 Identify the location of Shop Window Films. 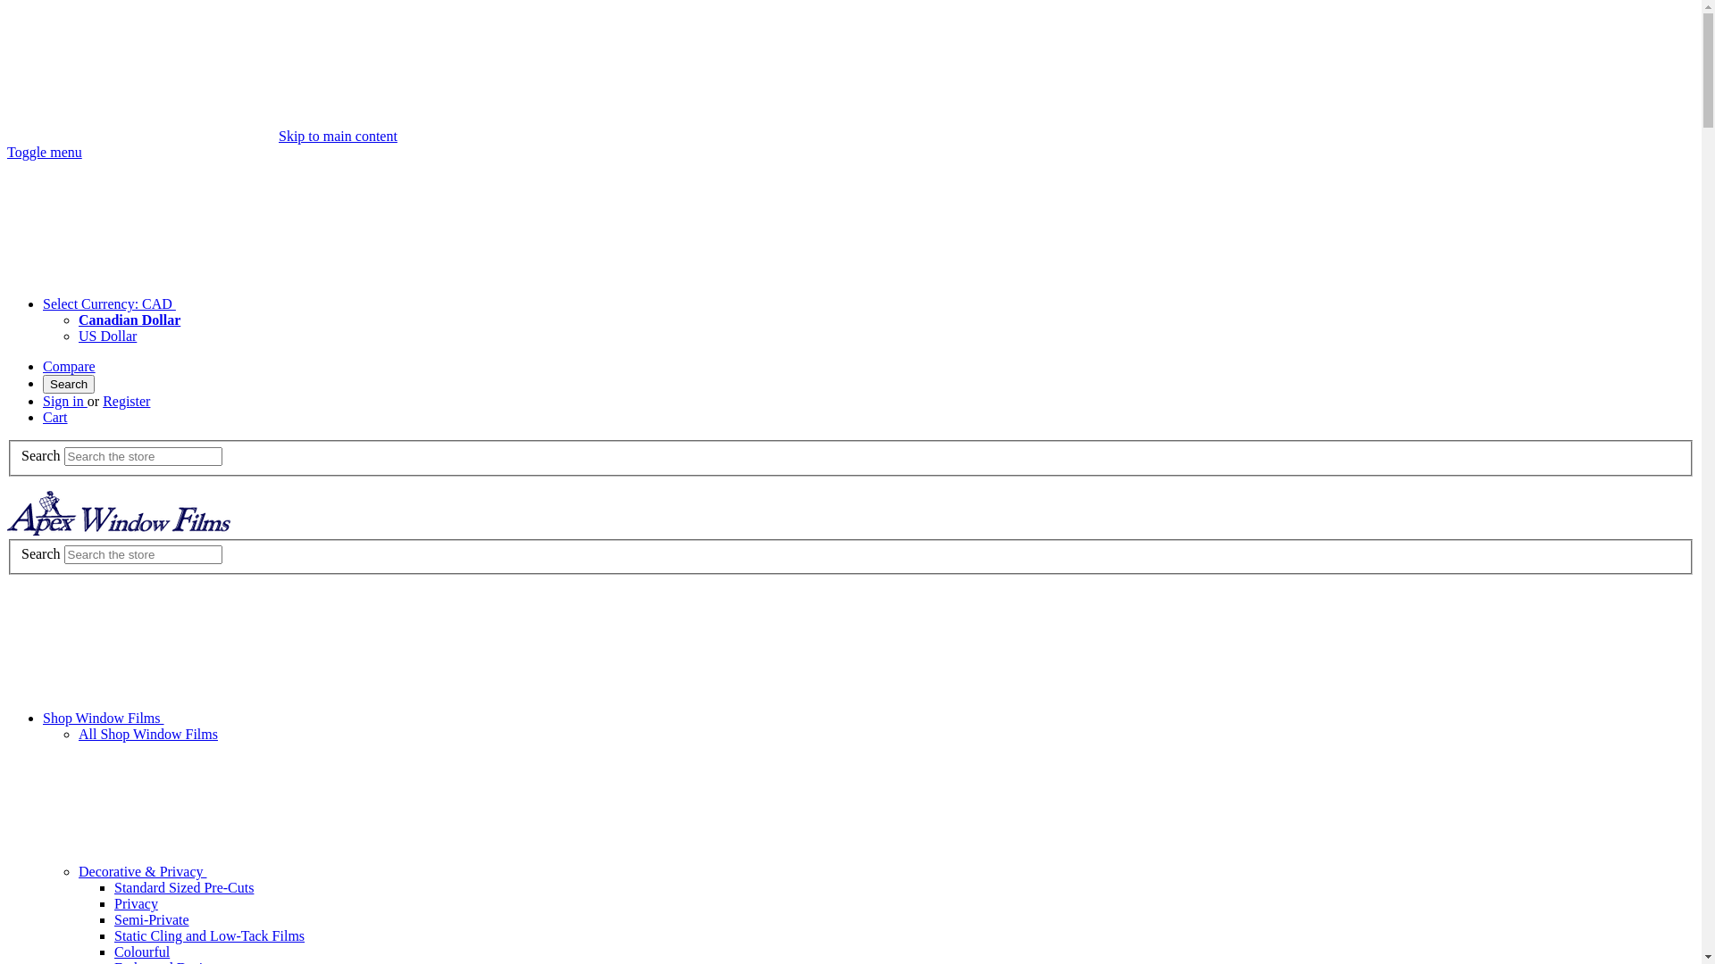
(238, 718).